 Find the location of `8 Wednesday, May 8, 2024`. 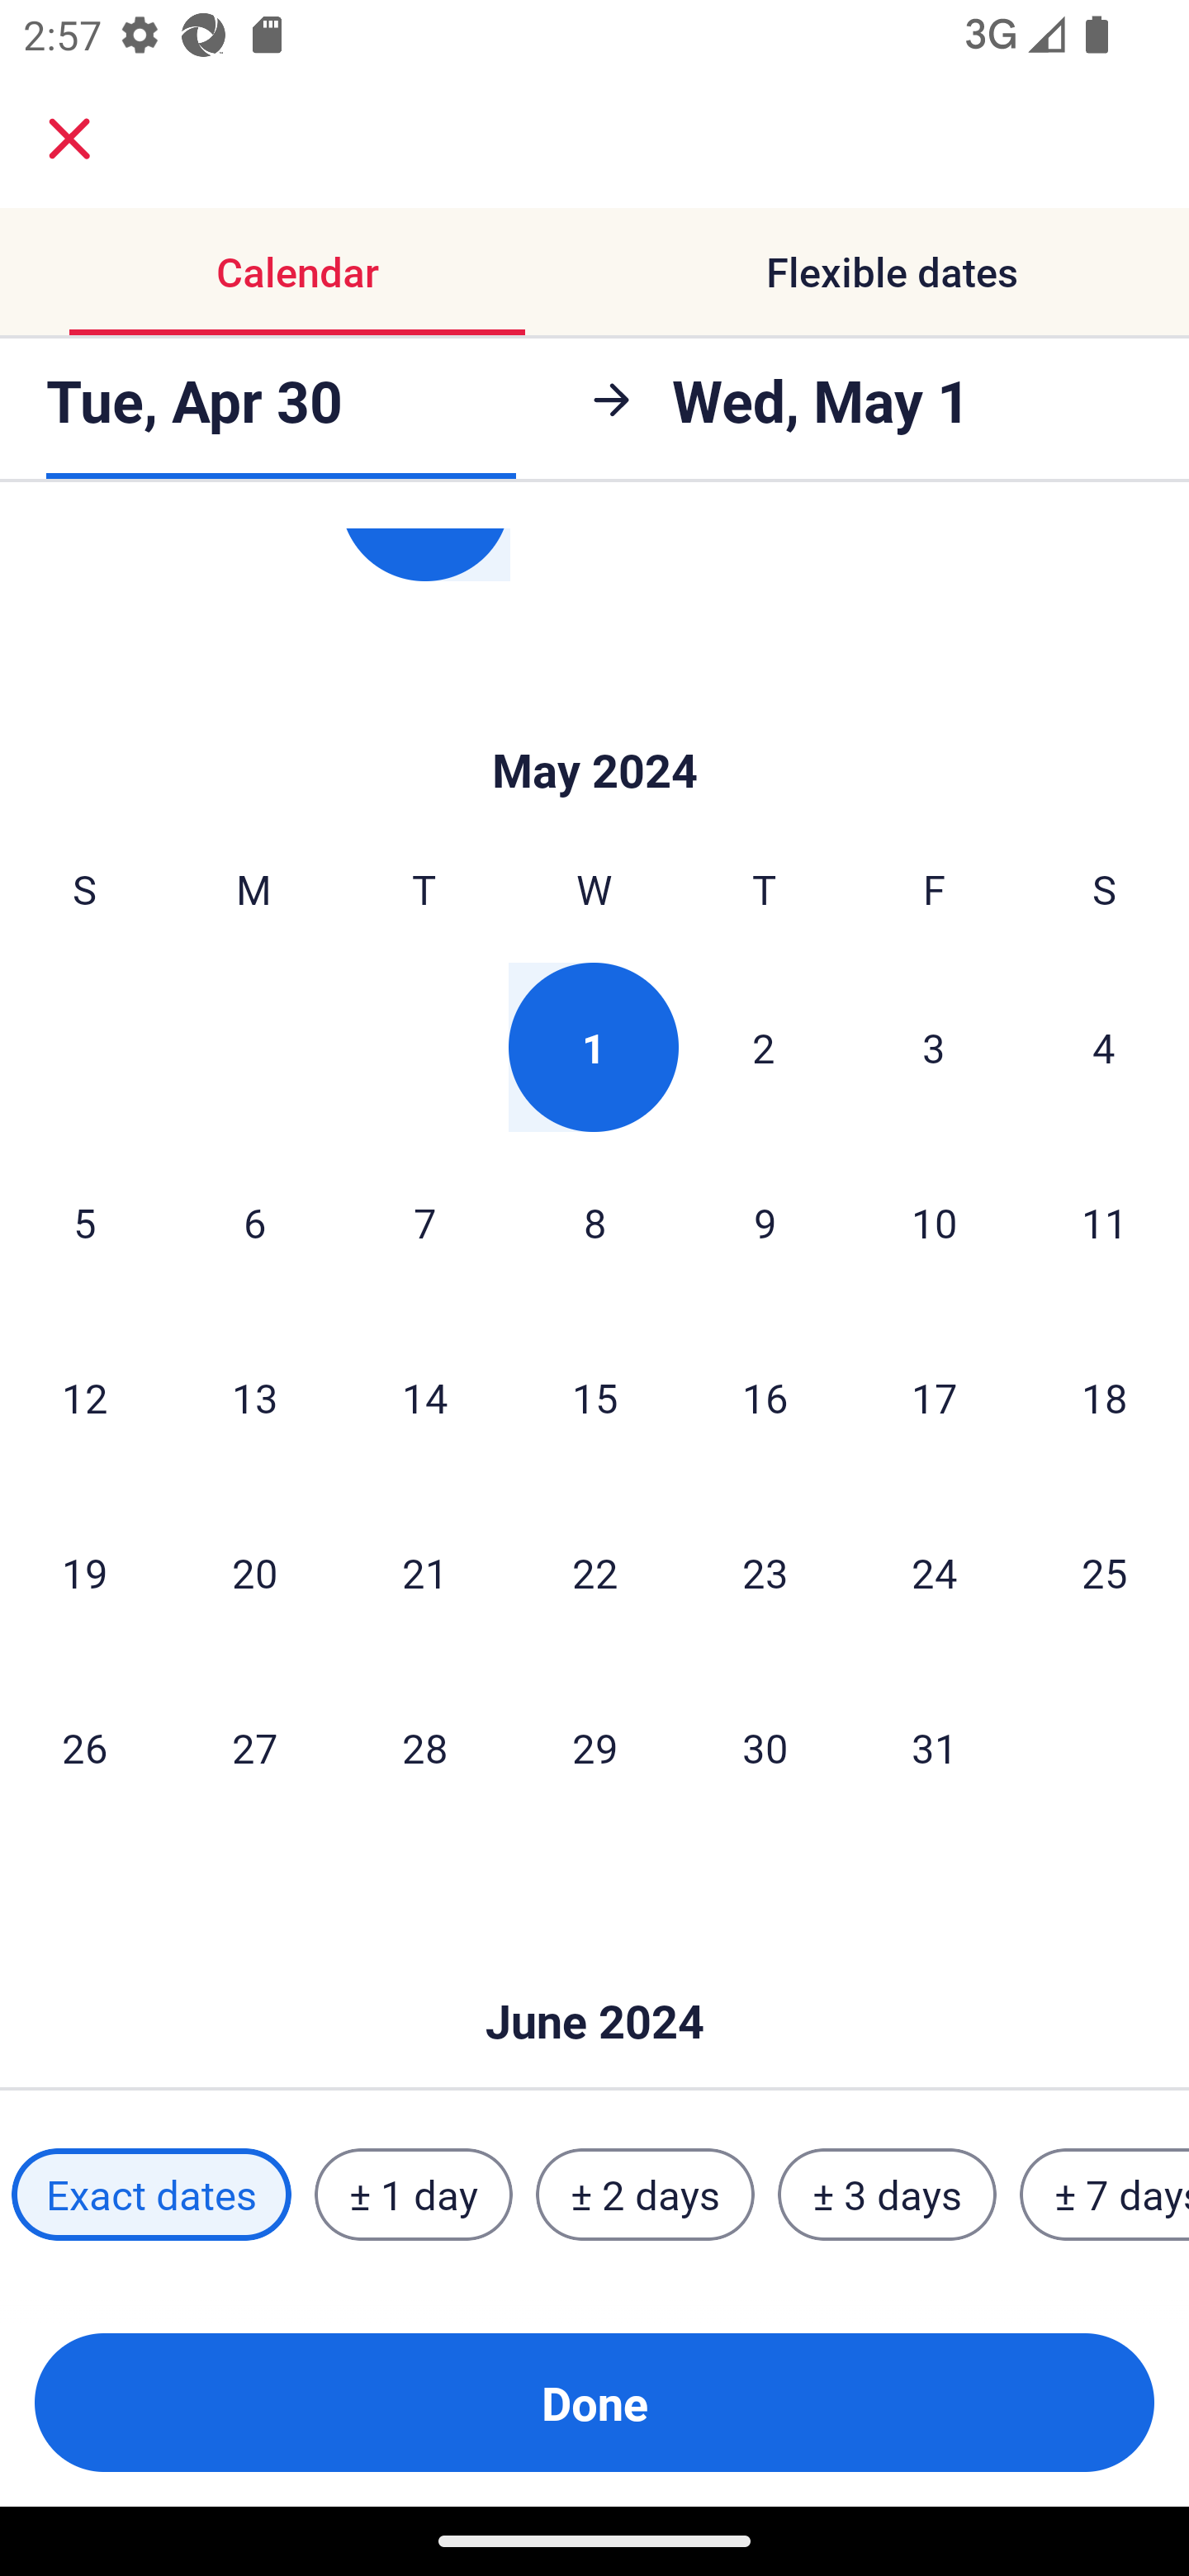

8 Wednesday, May 8, 2024 is located at coordinates (594, 1222).